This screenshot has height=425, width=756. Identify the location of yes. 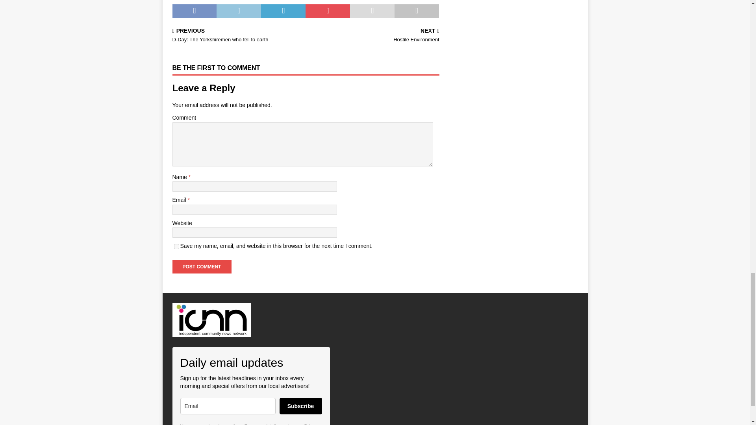
(176, 246).